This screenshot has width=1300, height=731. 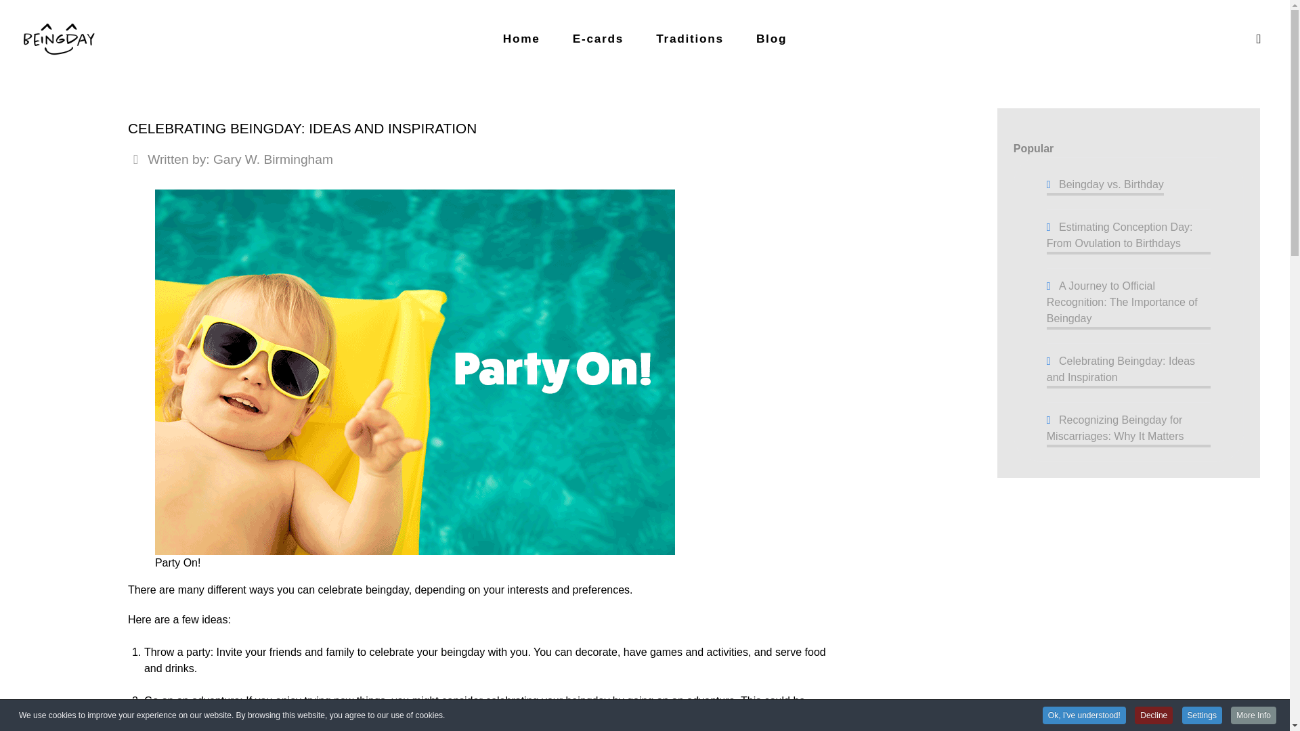 What do you see at coordinates (771, 38) in the screenshot?
I see `Blog` at bounding box center [771, 38].